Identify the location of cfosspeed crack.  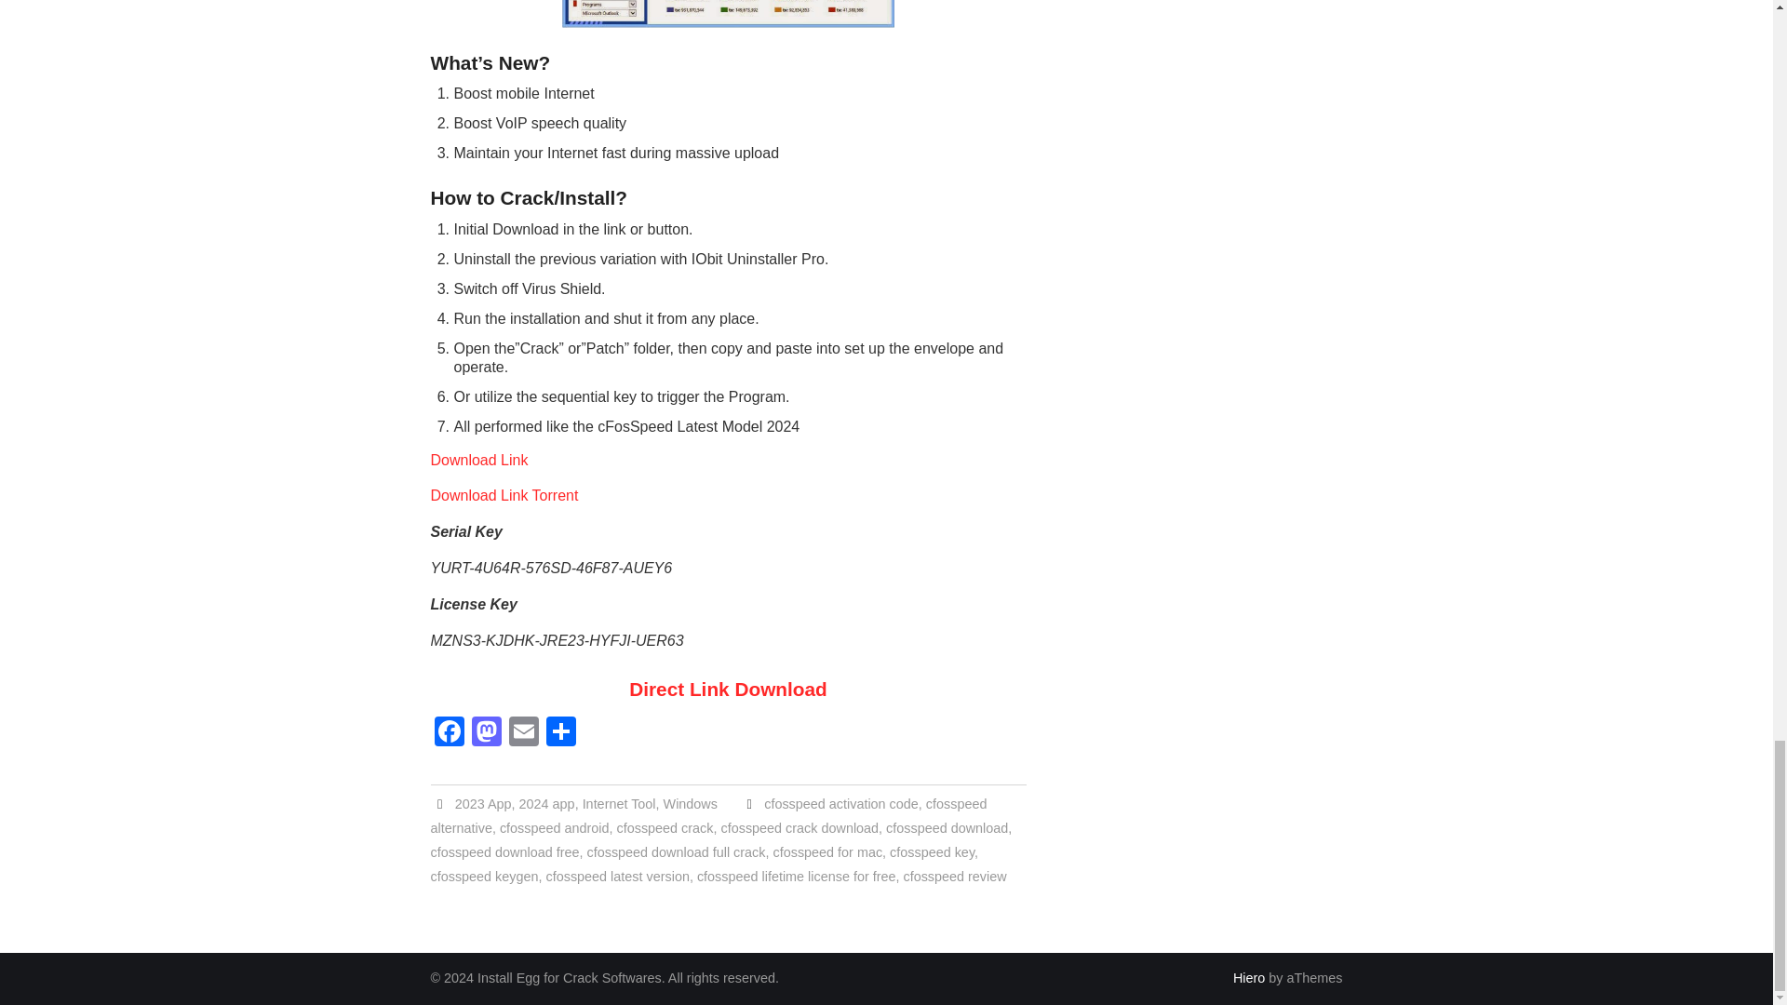
(665, 828).